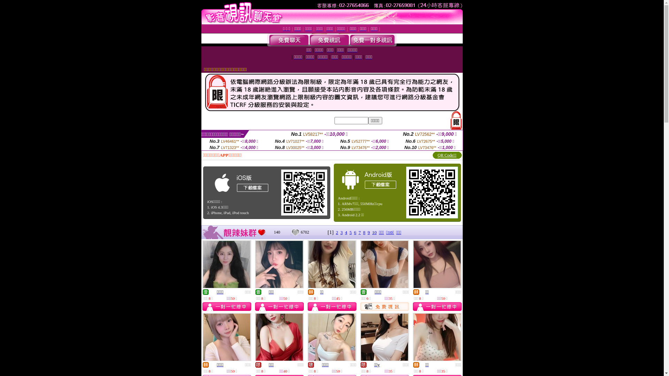 This screenshot has height=376, width=669. I want to click on 5, so click(351, 233).